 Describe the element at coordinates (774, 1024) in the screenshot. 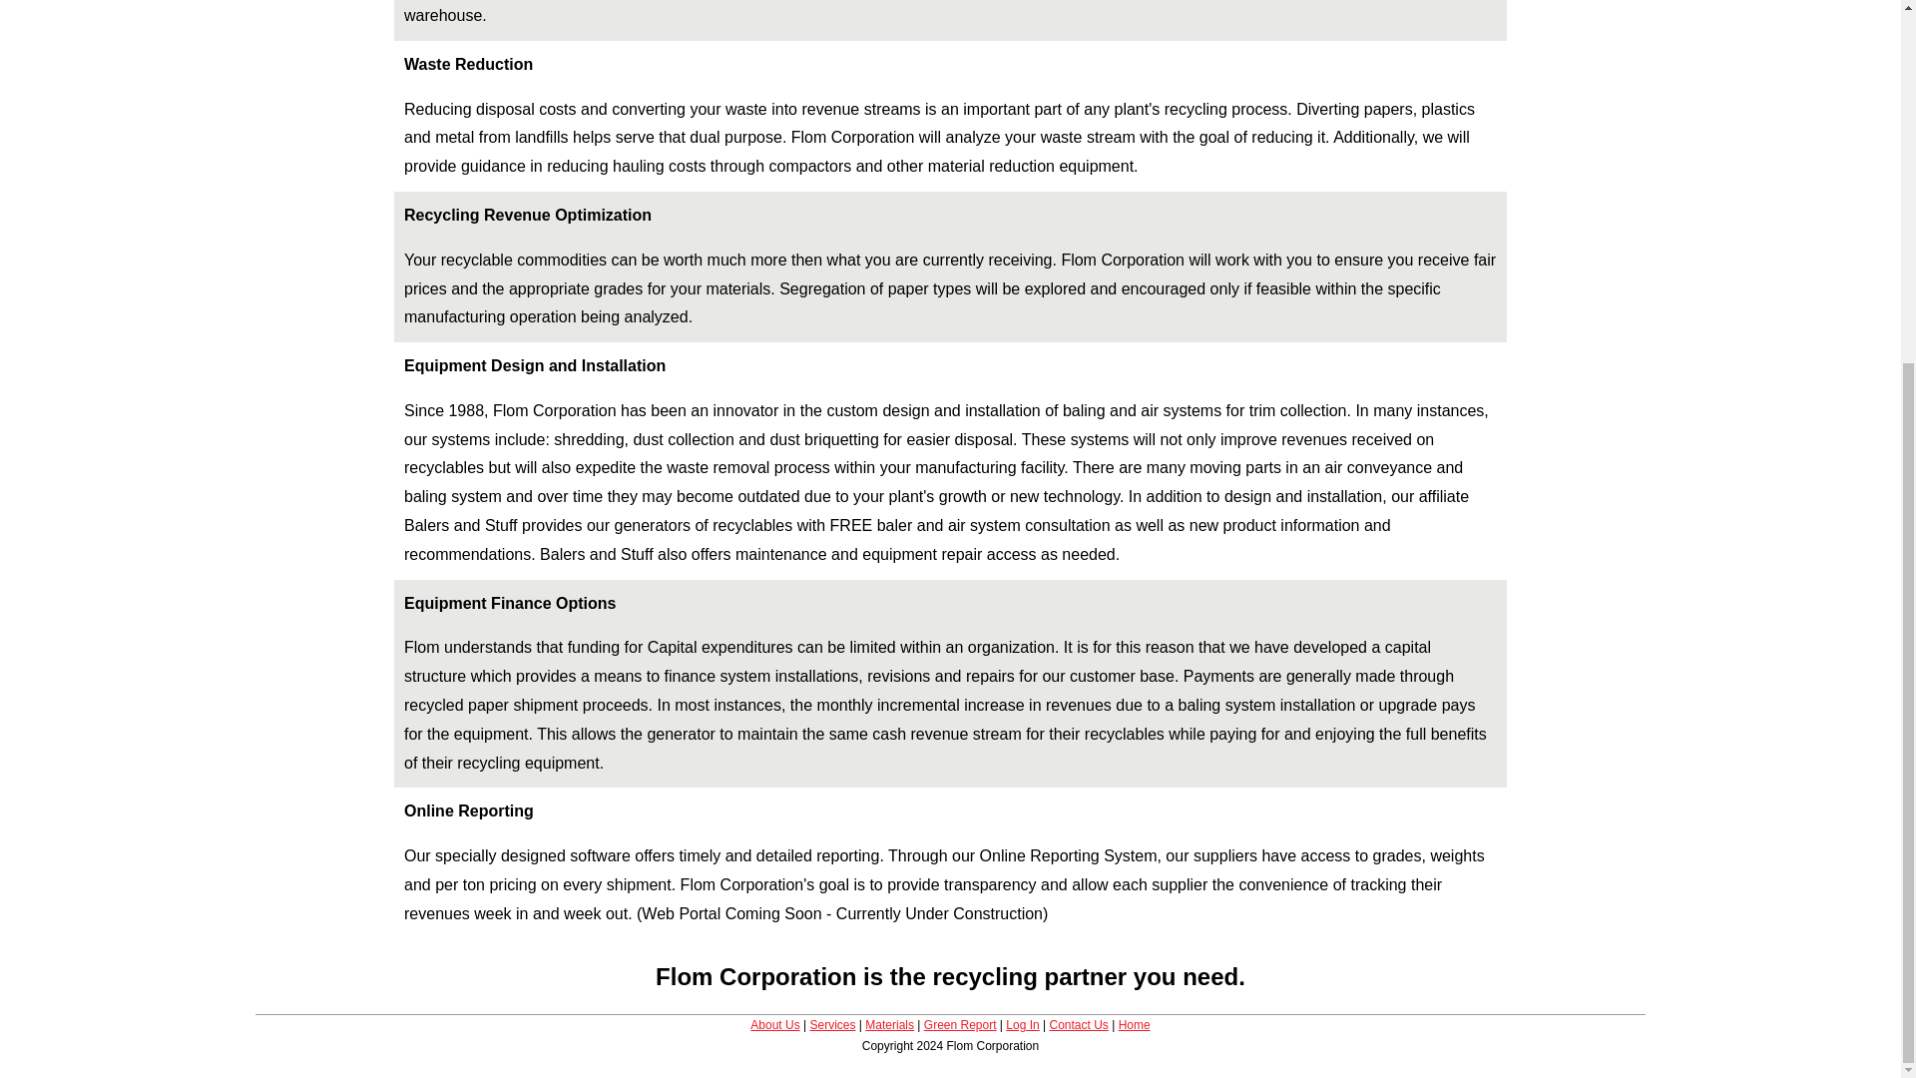

I see `About Us` at that location.